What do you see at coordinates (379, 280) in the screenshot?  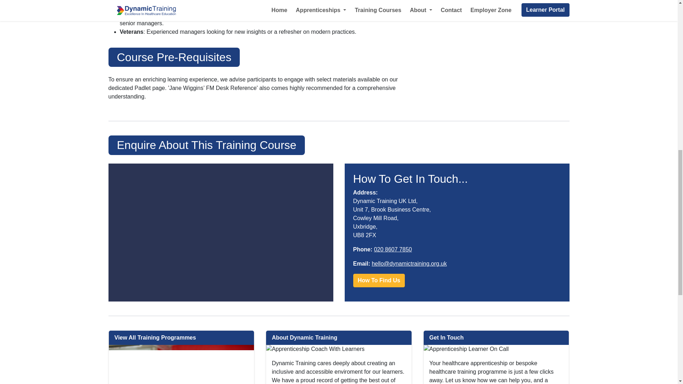 I see `Find Us` at bounding box center [379, 280].